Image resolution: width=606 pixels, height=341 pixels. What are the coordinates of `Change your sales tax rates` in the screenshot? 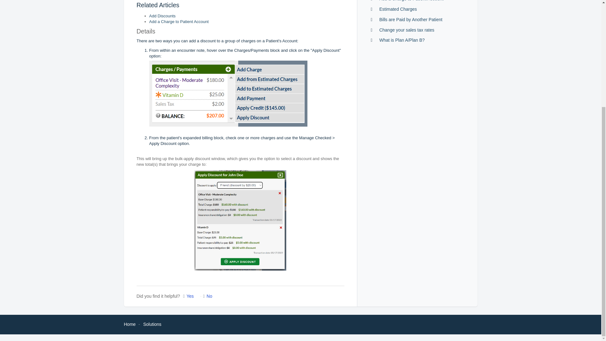 It's located at (407, 30).